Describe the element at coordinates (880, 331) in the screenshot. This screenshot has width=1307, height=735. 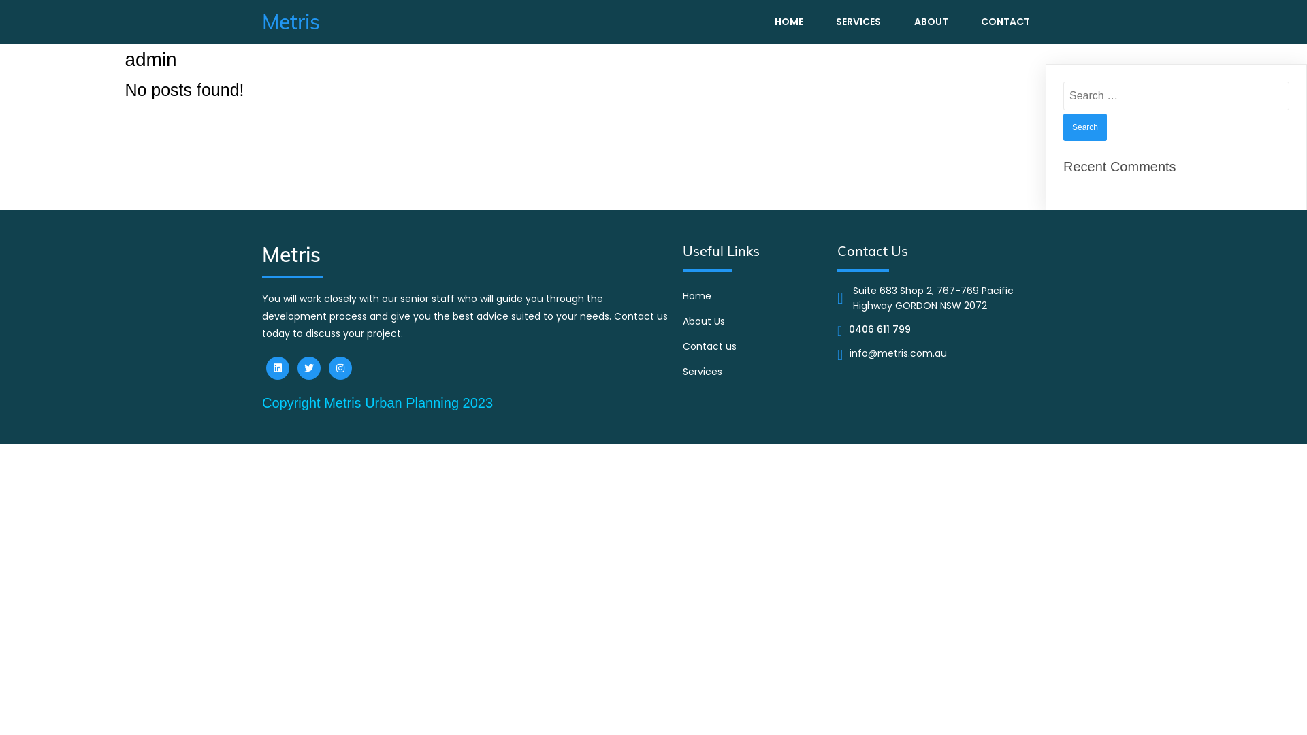
I see `0406 611 799` at that location.